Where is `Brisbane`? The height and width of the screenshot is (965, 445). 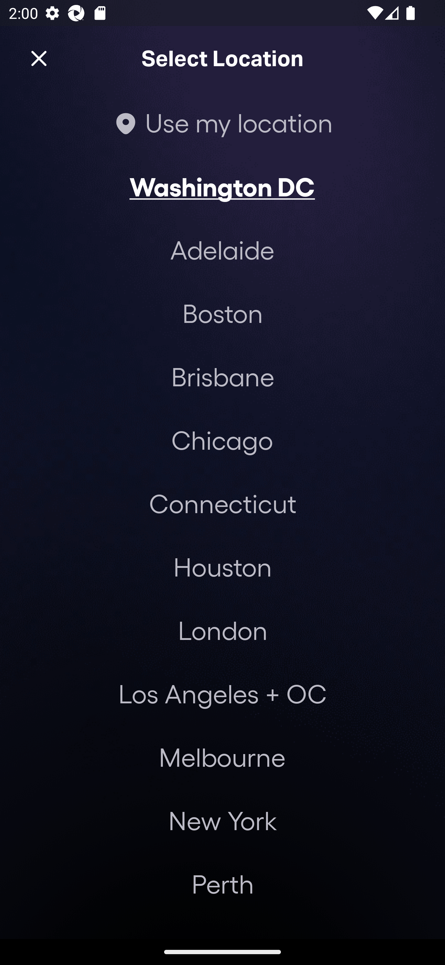
Brisbane is located at coordinates (222, 376).